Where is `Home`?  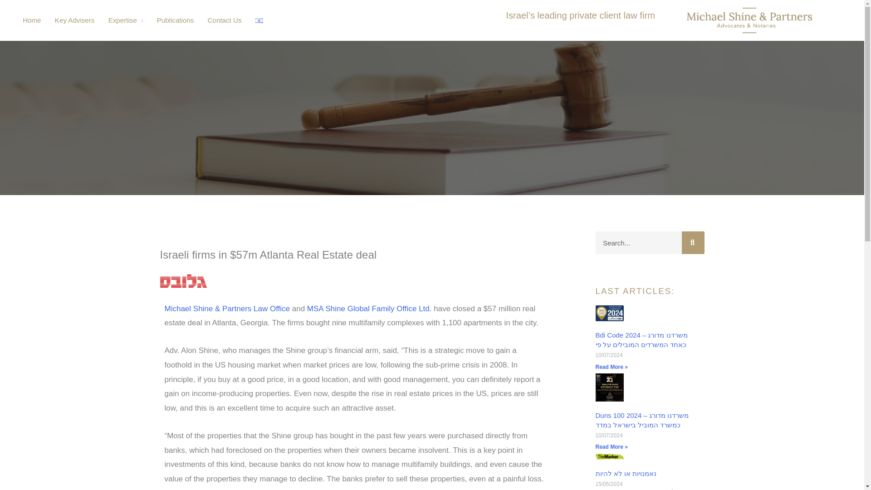
Home is located at coordinates (32, 20).